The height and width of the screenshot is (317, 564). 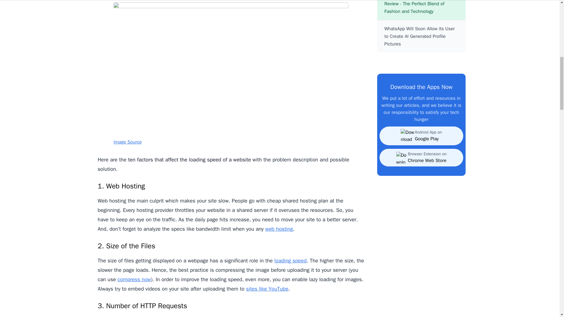 I want to click on sites like YouTube, so click(x=267, y=289).